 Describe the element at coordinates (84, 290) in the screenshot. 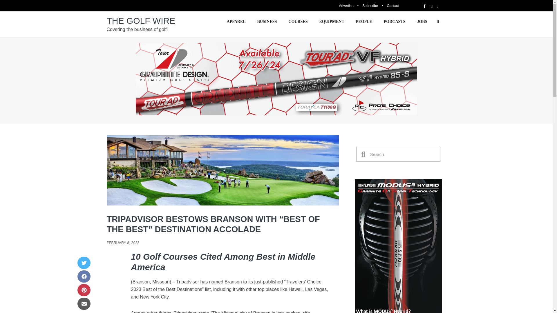

I see `Pinterest` at that location.